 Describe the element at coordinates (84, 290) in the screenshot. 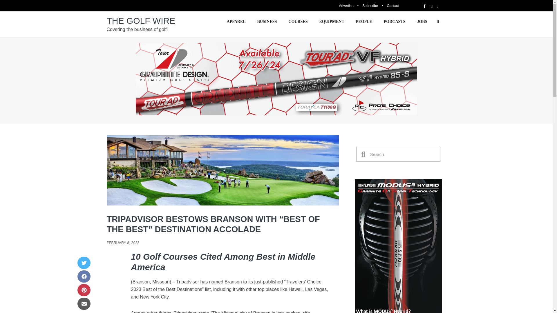

I see `Pinterest` at that location.